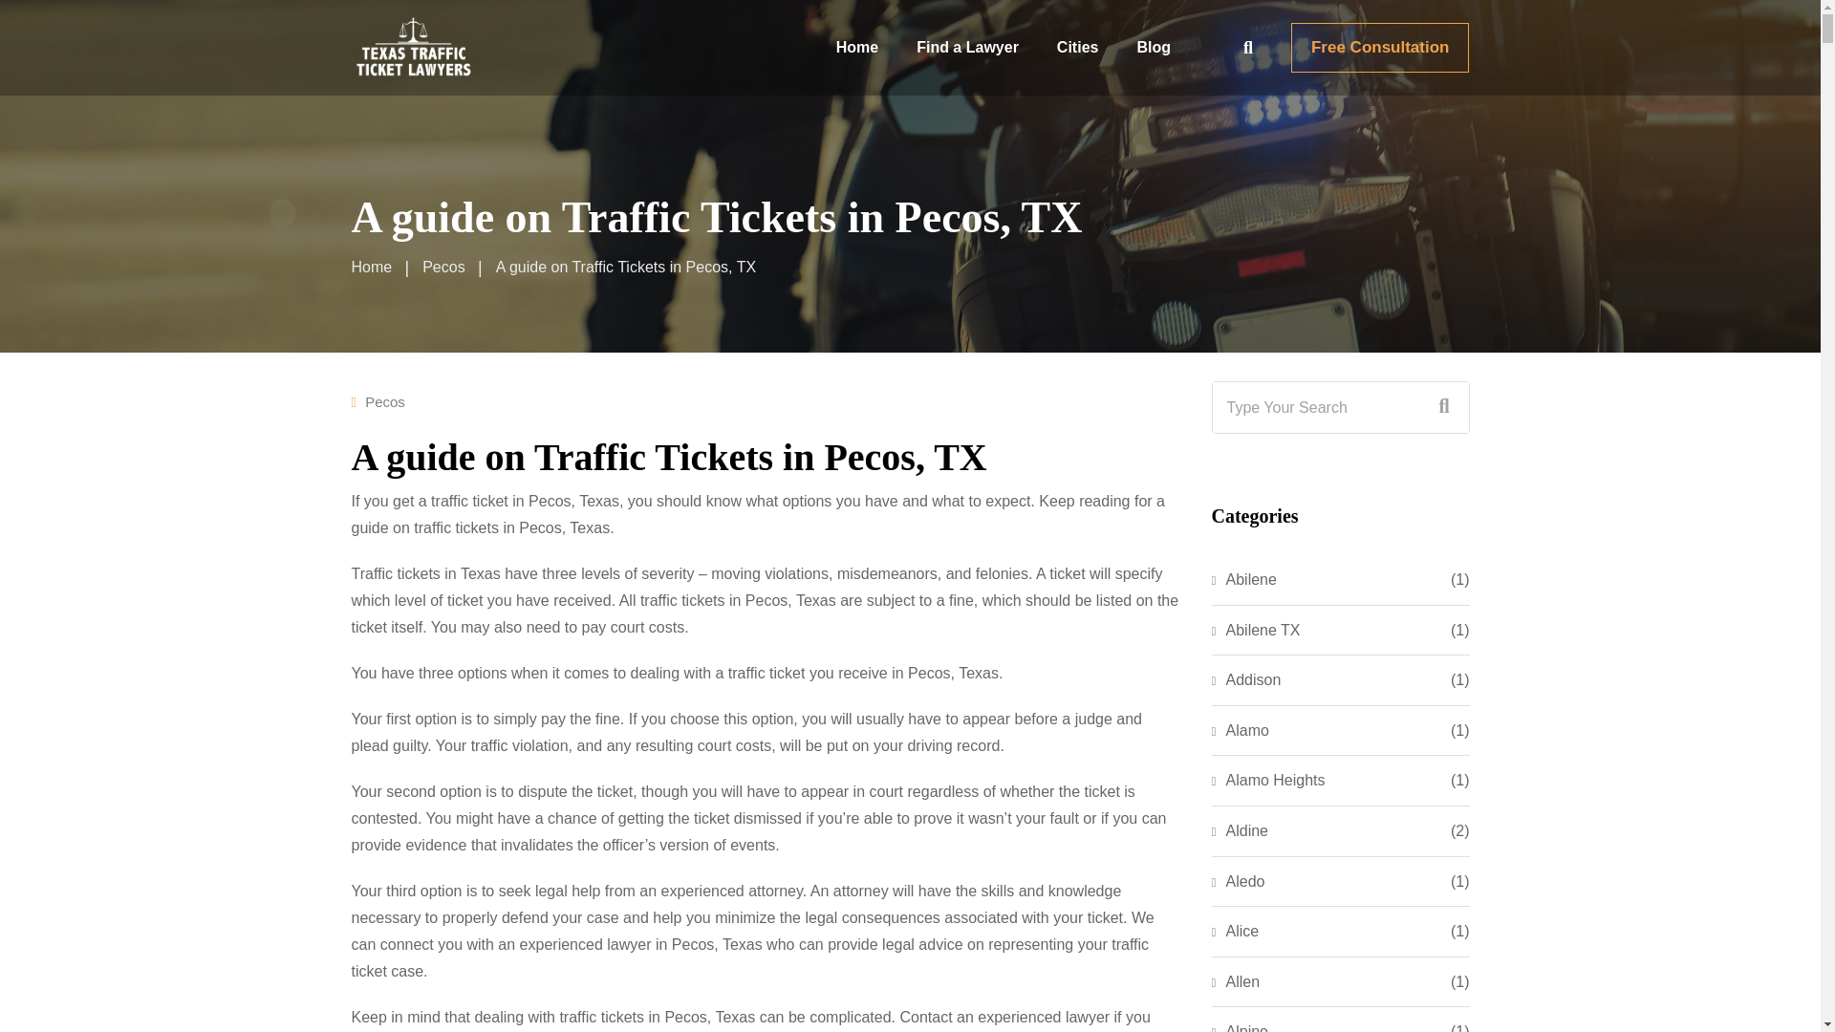  I want to click on Aledo, so click(1239, 882).